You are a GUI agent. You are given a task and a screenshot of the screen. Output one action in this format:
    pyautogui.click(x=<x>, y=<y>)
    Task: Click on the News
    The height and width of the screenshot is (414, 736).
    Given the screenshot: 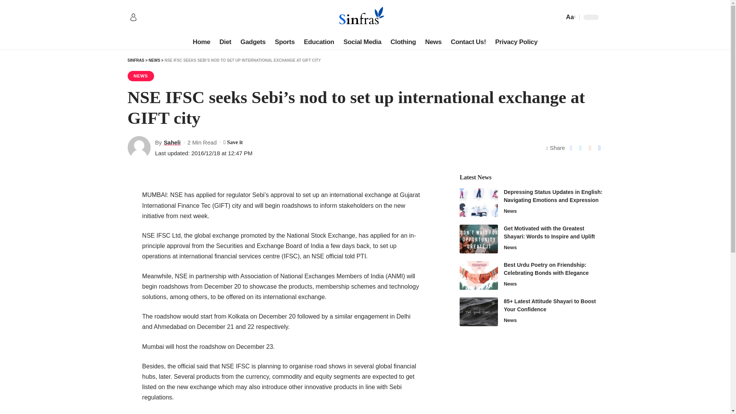 What is the action you would take?
    pyautogui.click(x=433, y=42)
    